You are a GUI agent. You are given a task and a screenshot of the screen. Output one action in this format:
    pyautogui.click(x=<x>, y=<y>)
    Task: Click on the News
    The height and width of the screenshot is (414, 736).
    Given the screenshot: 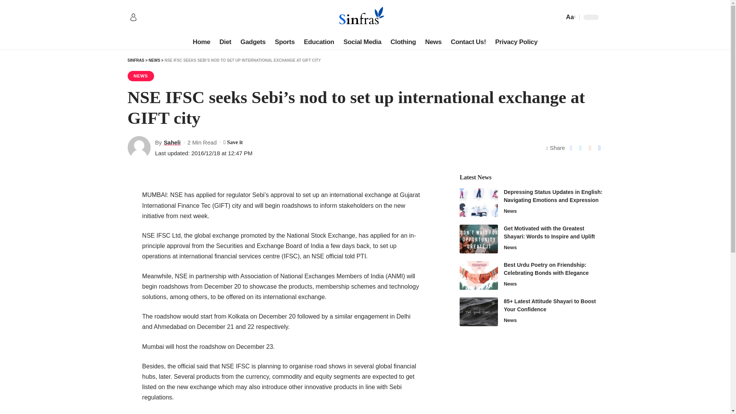 What is the action you would take?
    pyautogui.click(x=433, y=42)
    